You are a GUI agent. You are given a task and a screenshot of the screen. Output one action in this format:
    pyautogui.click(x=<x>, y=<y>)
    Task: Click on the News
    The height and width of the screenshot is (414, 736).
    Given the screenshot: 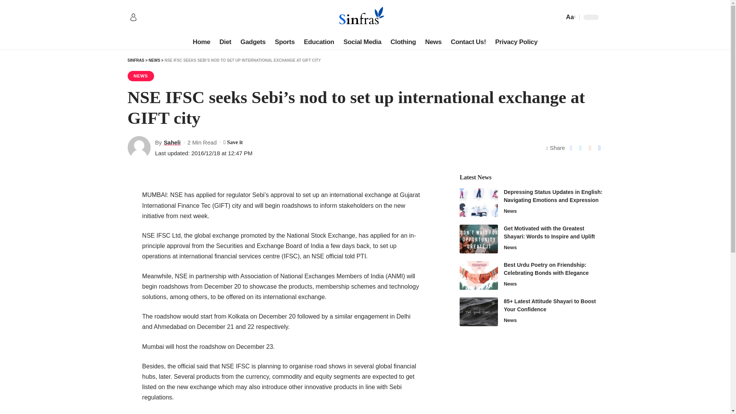 What is the action you would take?
    pyautogui.click(x=433, y=42)
    